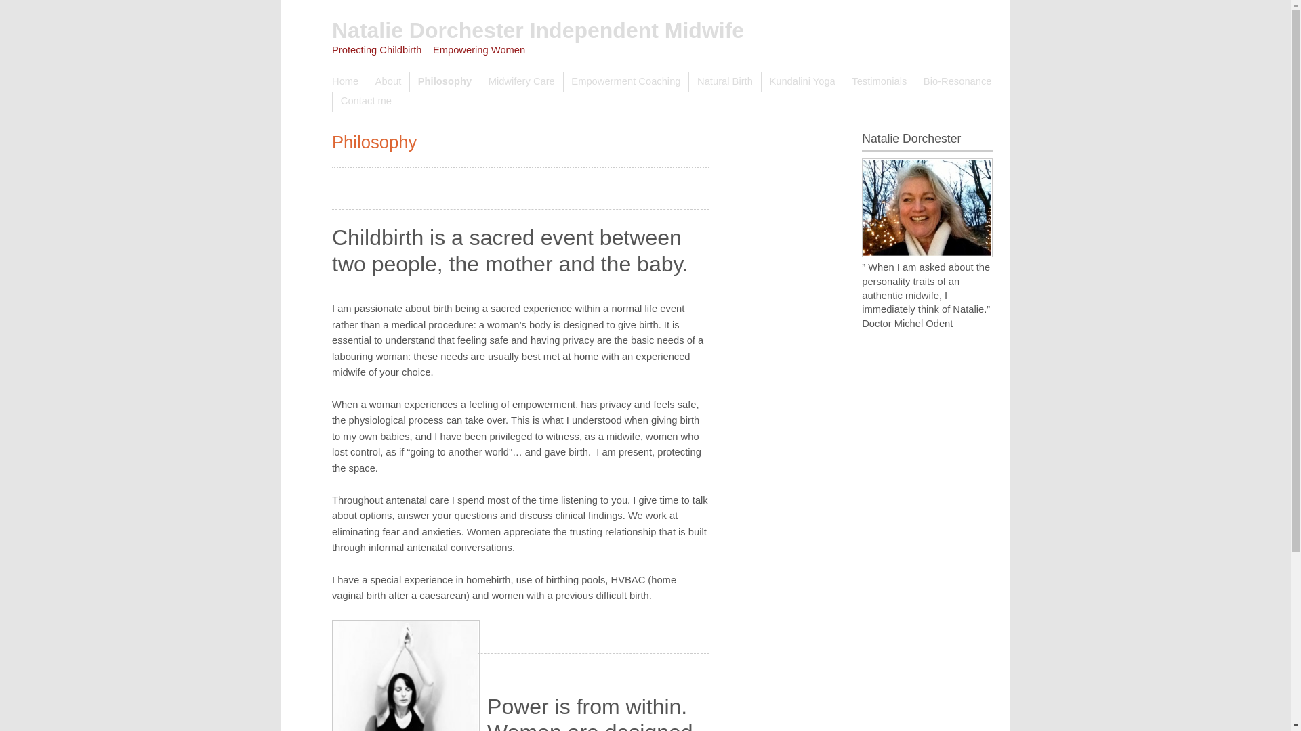  Describe the element at coordinates (927, 208) in the screenshot. I see `Natalie Dorchester` at that location.